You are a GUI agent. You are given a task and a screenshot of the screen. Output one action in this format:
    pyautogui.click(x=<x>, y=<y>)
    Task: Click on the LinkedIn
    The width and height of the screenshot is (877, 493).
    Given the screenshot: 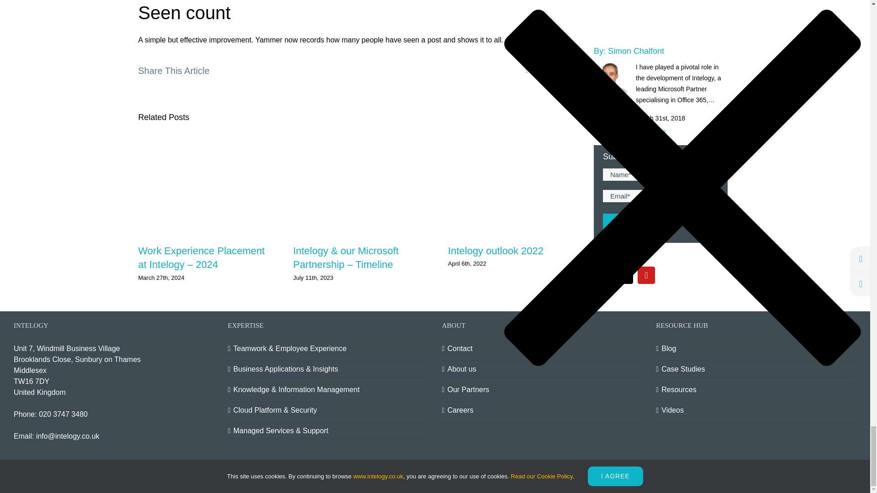 What is the action you would take?
    pyautogui.click(x=804, y=472)
    